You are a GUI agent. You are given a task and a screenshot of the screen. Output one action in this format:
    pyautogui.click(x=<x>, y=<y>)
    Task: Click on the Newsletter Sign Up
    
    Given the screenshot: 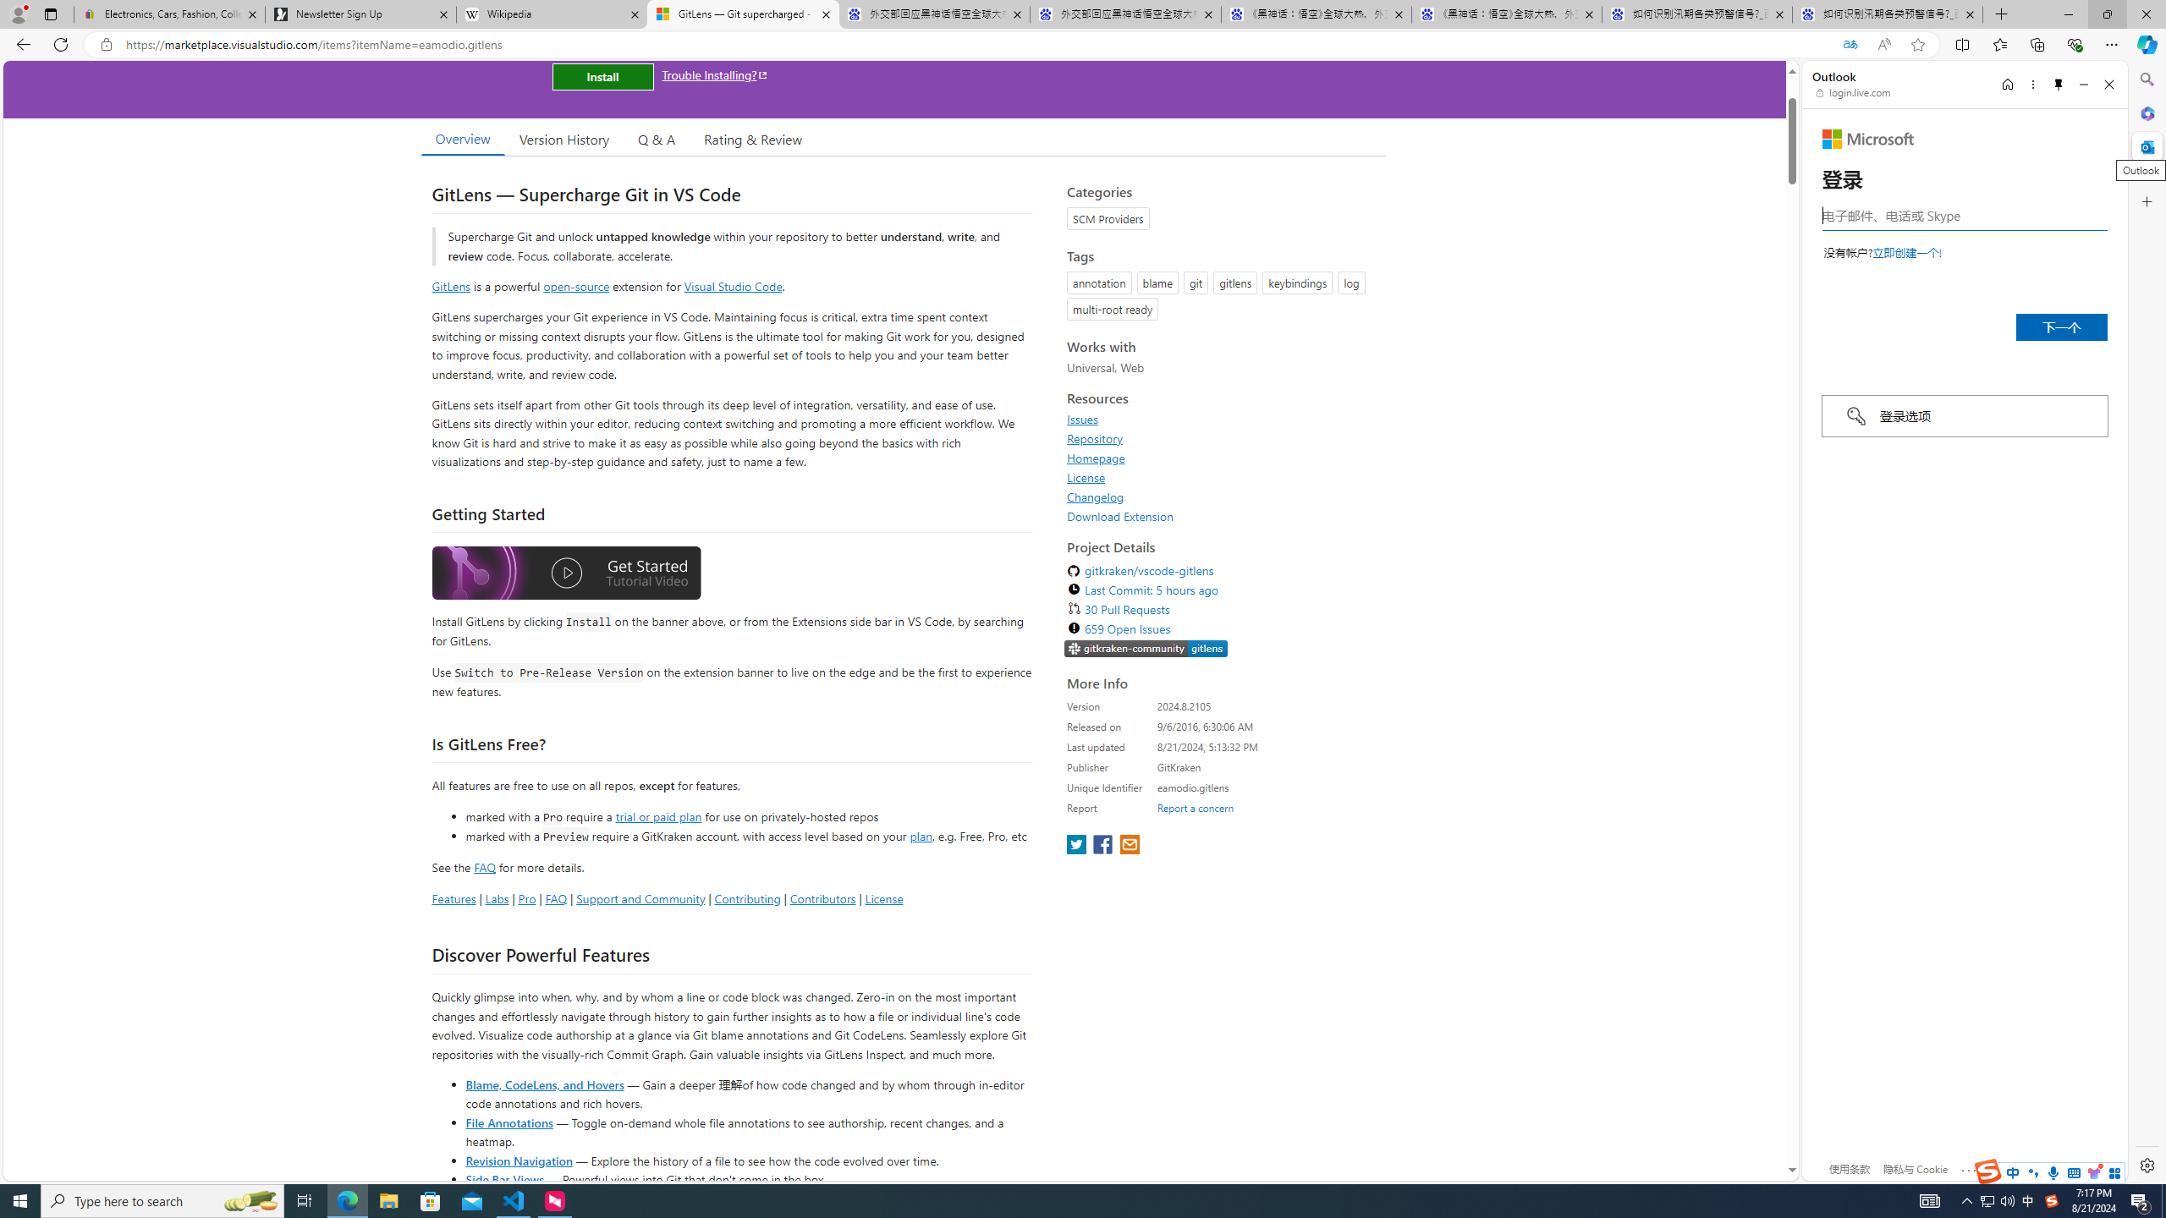 What is the action you would take?
    pyautogui.click(x=360, y=14)
    